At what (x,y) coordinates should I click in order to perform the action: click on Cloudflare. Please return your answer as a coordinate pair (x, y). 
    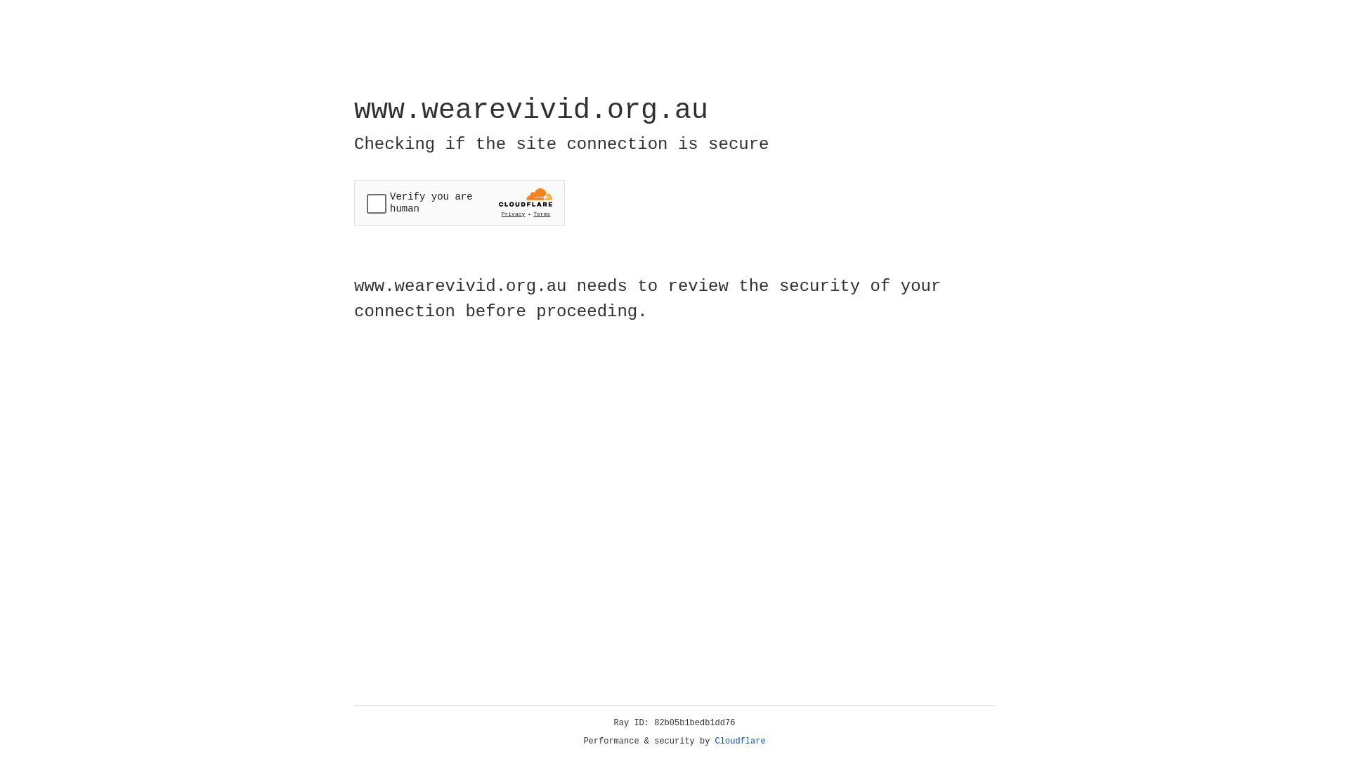
    Looking at the image, I should click on (741, 741).